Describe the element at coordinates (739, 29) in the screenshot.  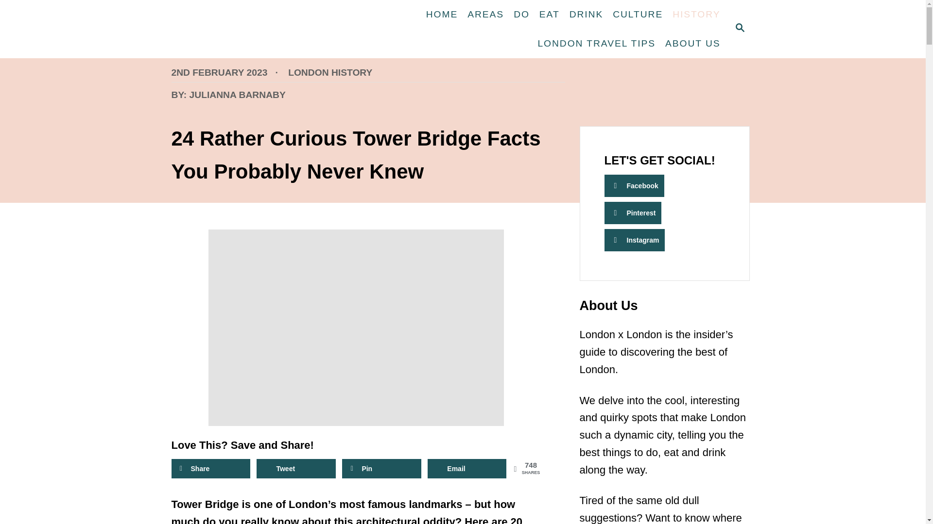
I see `DO` at that location.